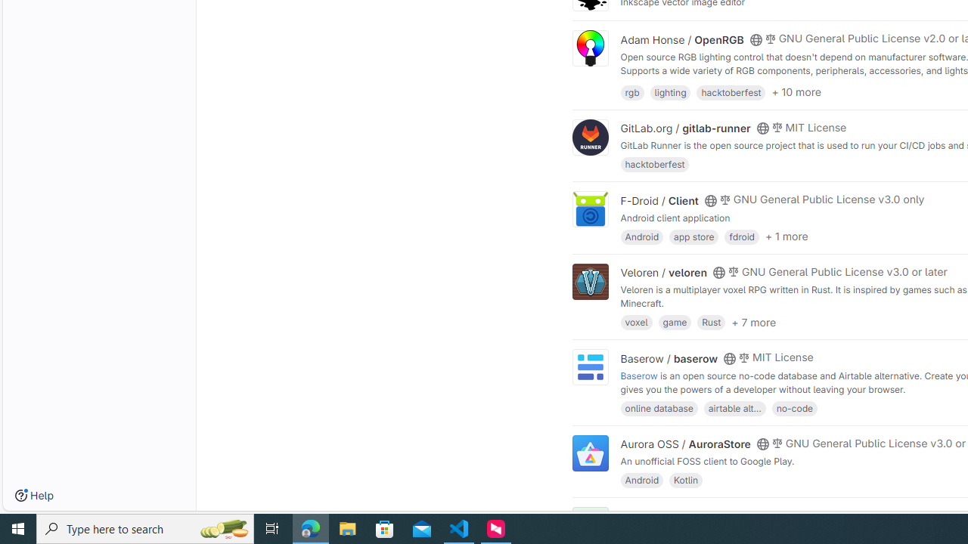 This screenshot has width=968, height=544. What do you see at coordinates (641, 479) in the screenshot?
I see `Android` at bounding box center [641, 479].